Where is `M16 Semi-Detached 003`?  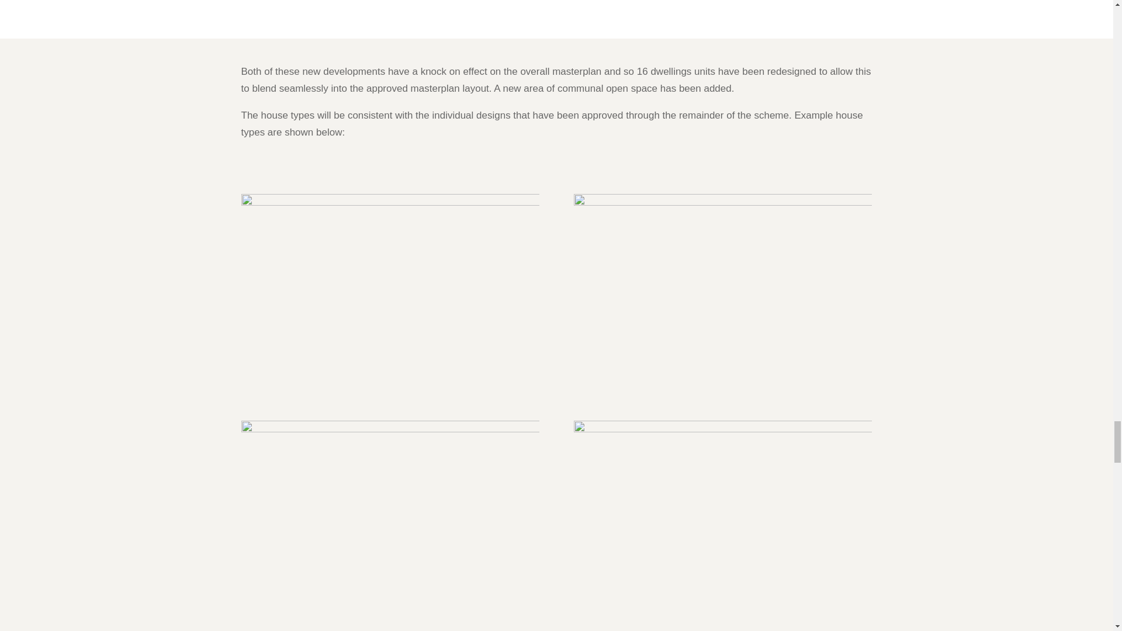 M16 Semi-Detached 003 is located at coordinates (389, 298).